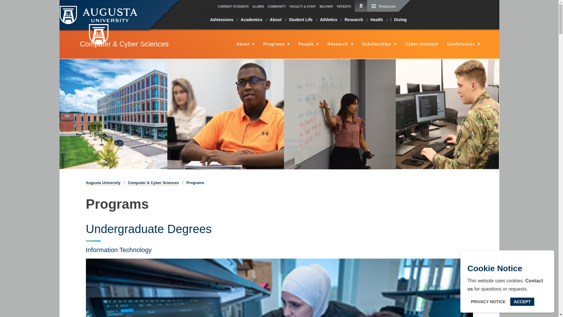 This screenshot has height=317, width=563. What do you see at coordinates (329, 21) in the screenshot?
I see `Athletics` at bounding box center [329, 21].